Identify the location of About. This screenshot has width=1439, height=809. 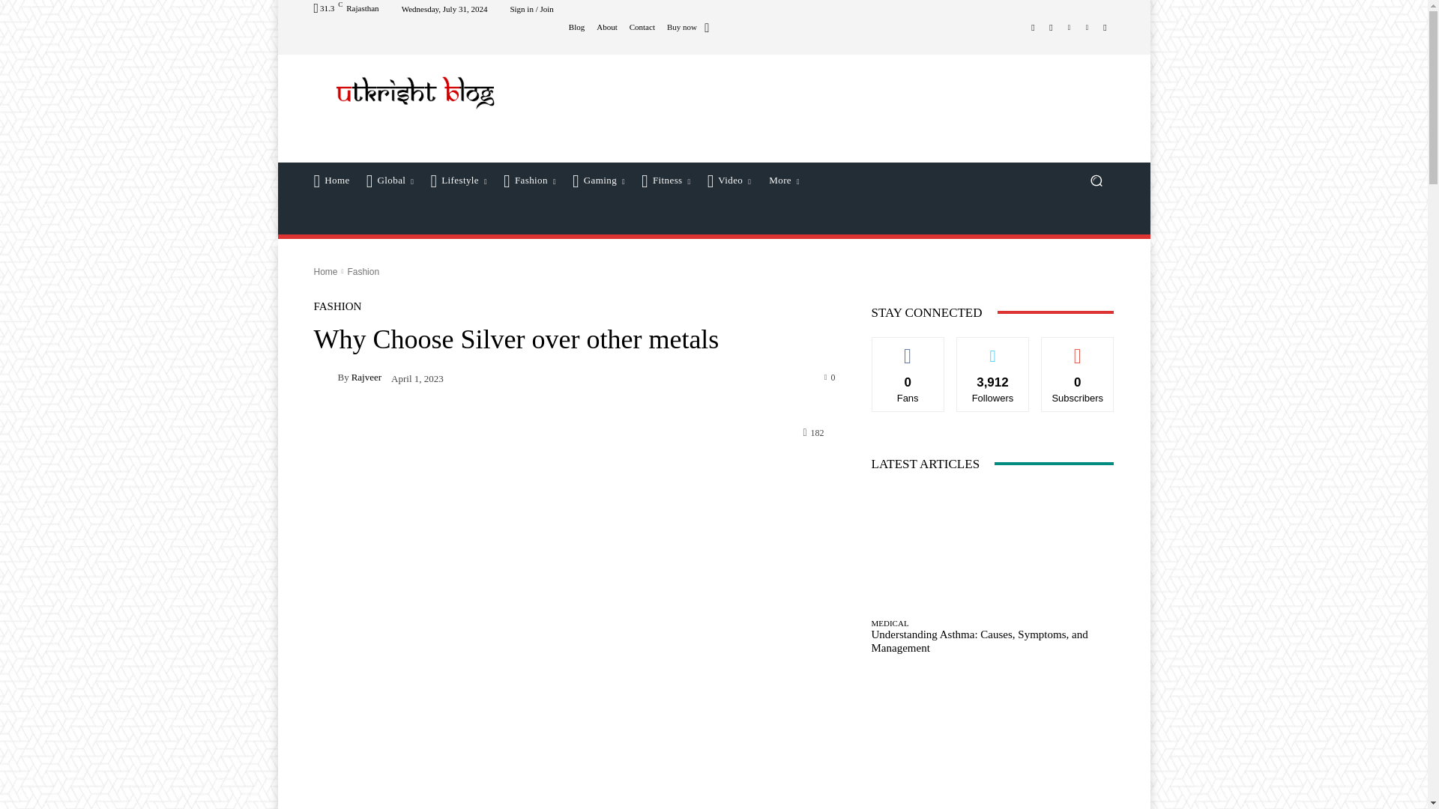
(607, 27).